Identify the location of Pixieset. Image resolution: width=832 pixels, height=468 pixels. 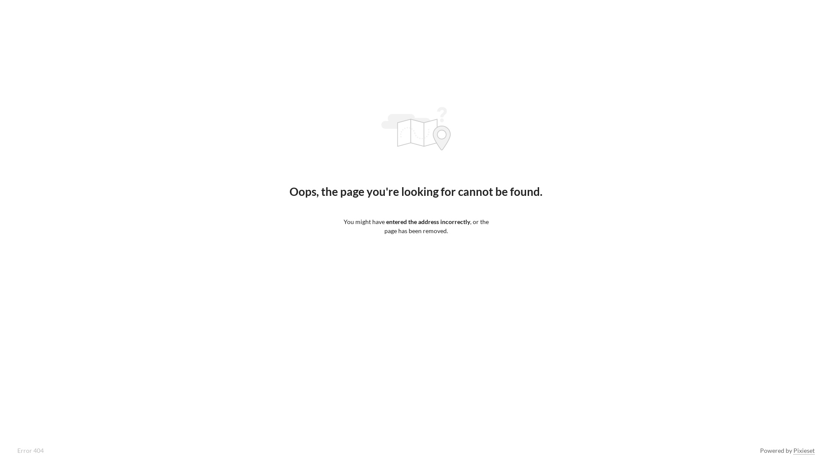
(804, 451).